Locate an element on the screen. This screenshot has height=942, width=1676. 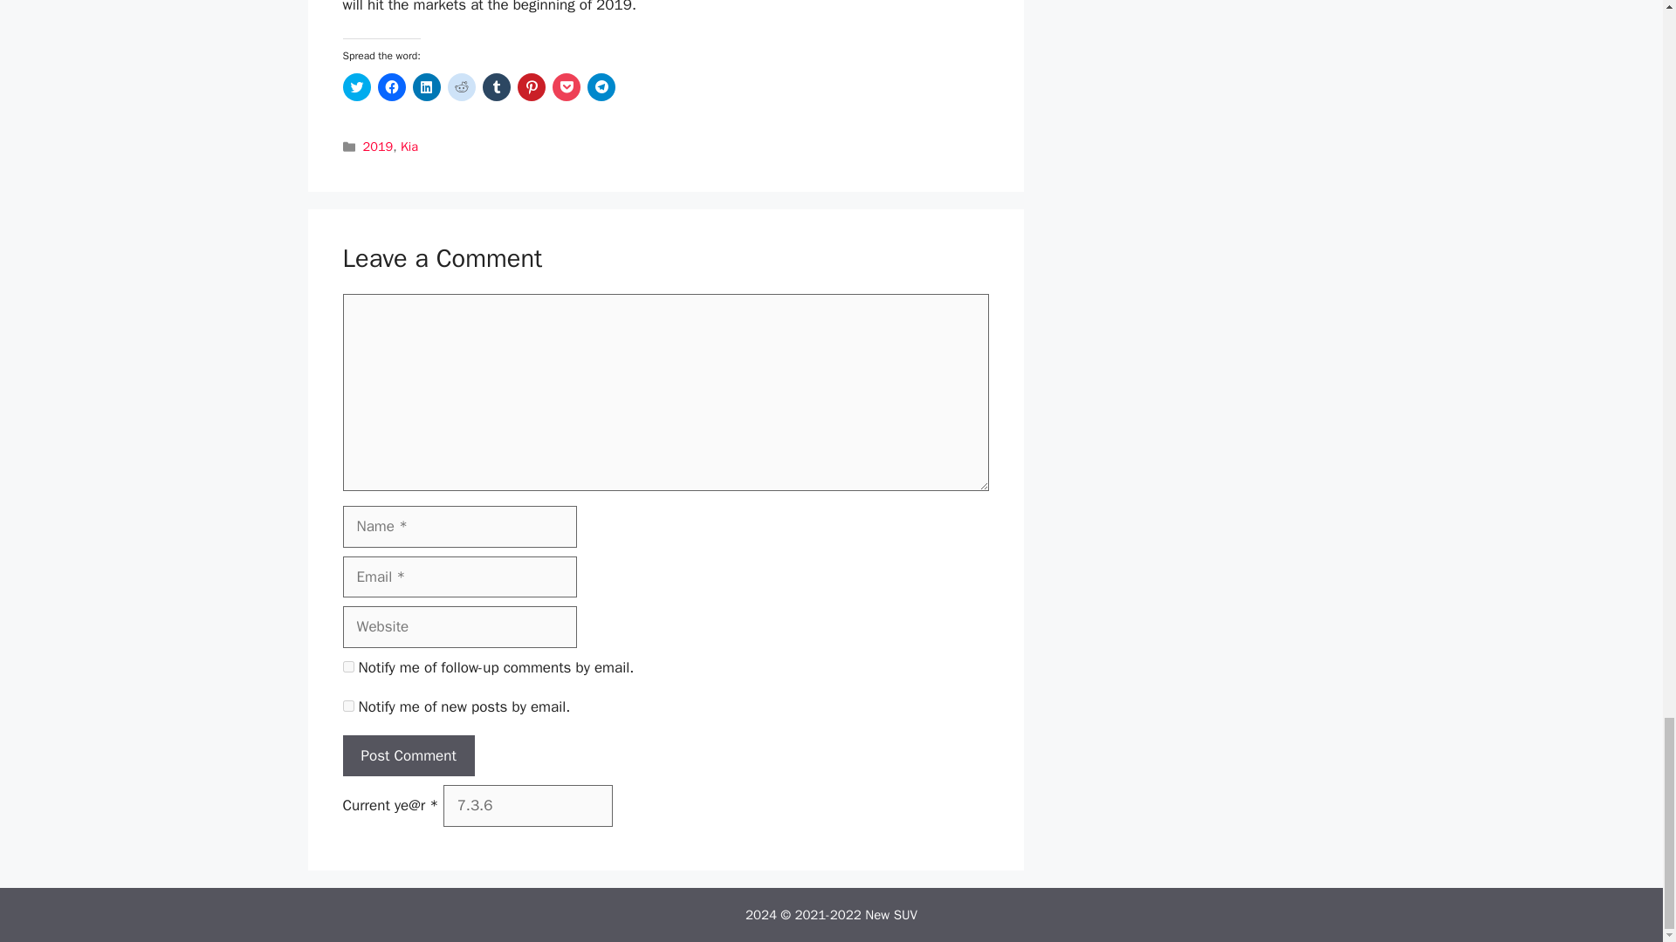
Click to share on Reddit is located at coordinates (461, 87).